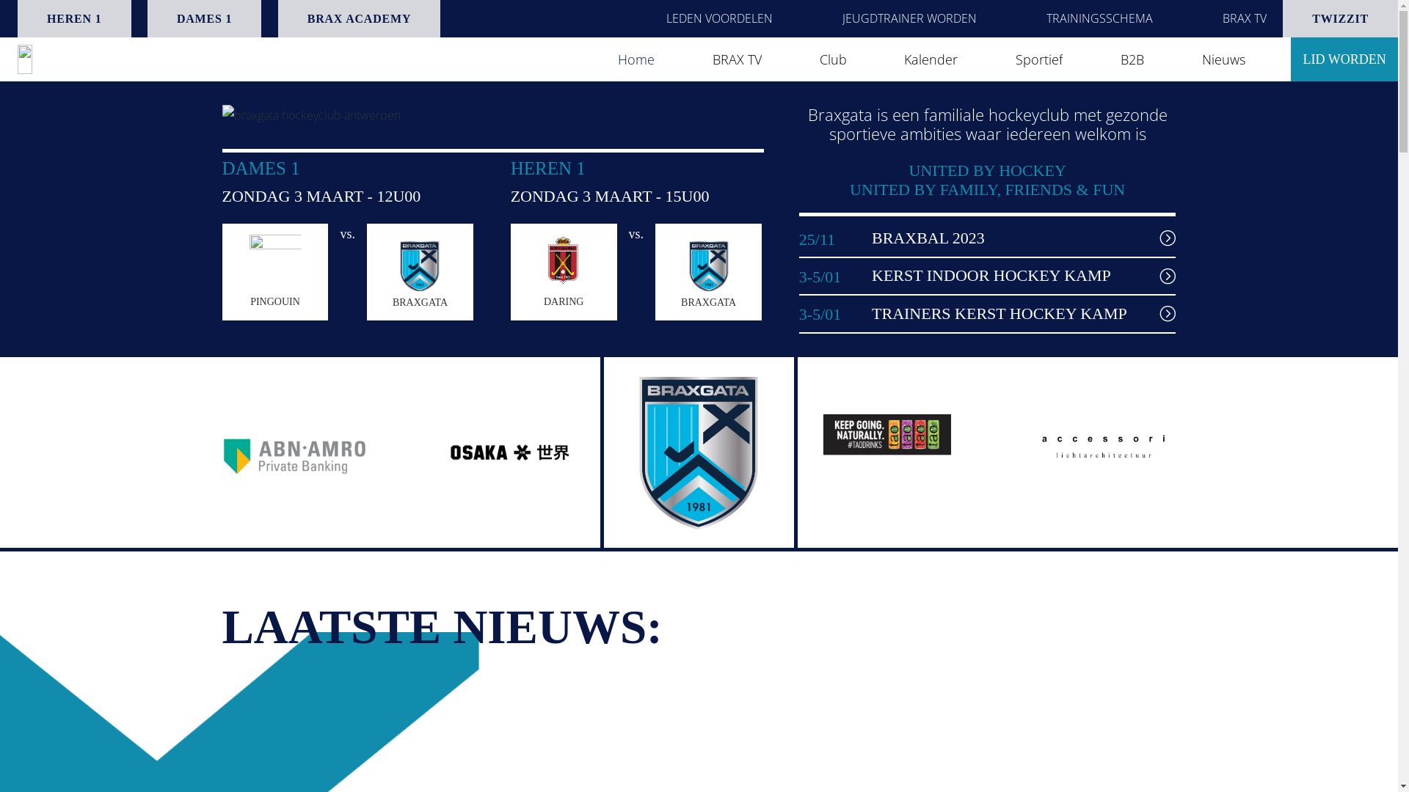 The image size is (1409, 792). I want to click on B2B, so click(1132, 59).